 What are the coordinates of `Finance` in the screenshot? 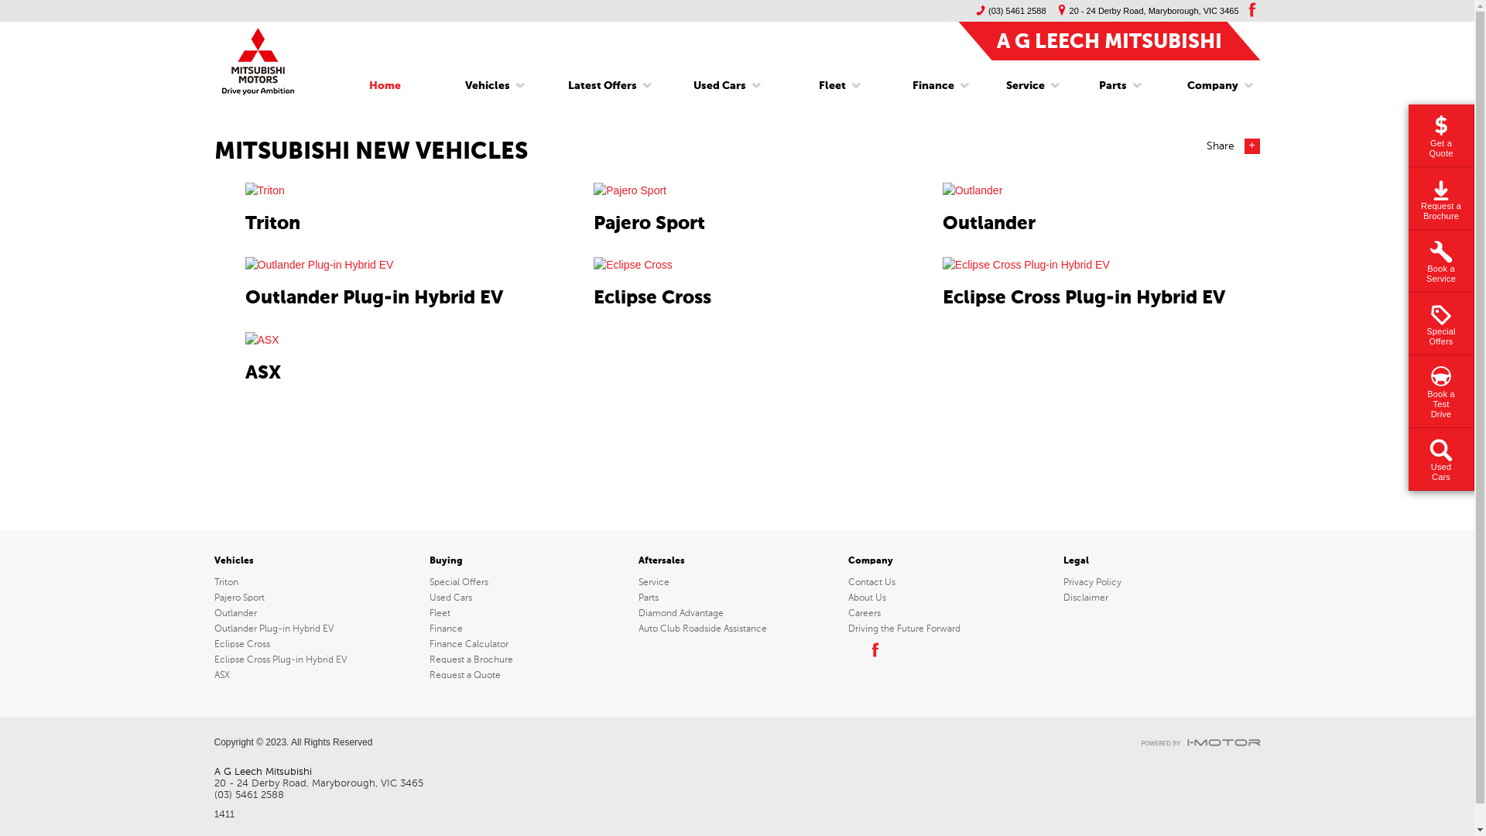 It's located at (933, 86).